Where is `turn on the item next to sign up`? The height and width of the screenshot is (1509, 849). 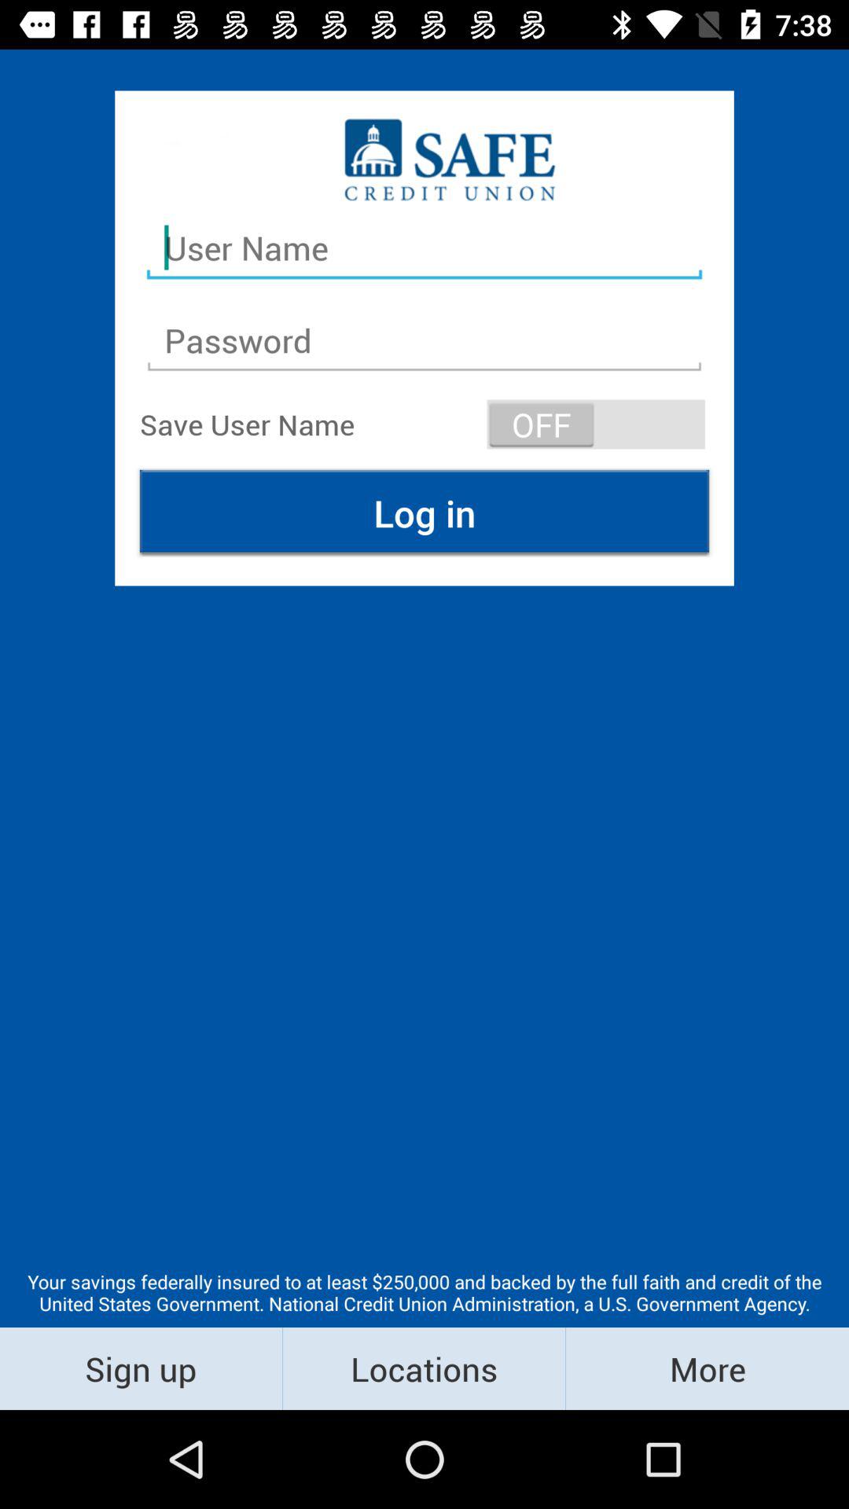 turn on the item next to sign up is located at coordinates (424, 1368).